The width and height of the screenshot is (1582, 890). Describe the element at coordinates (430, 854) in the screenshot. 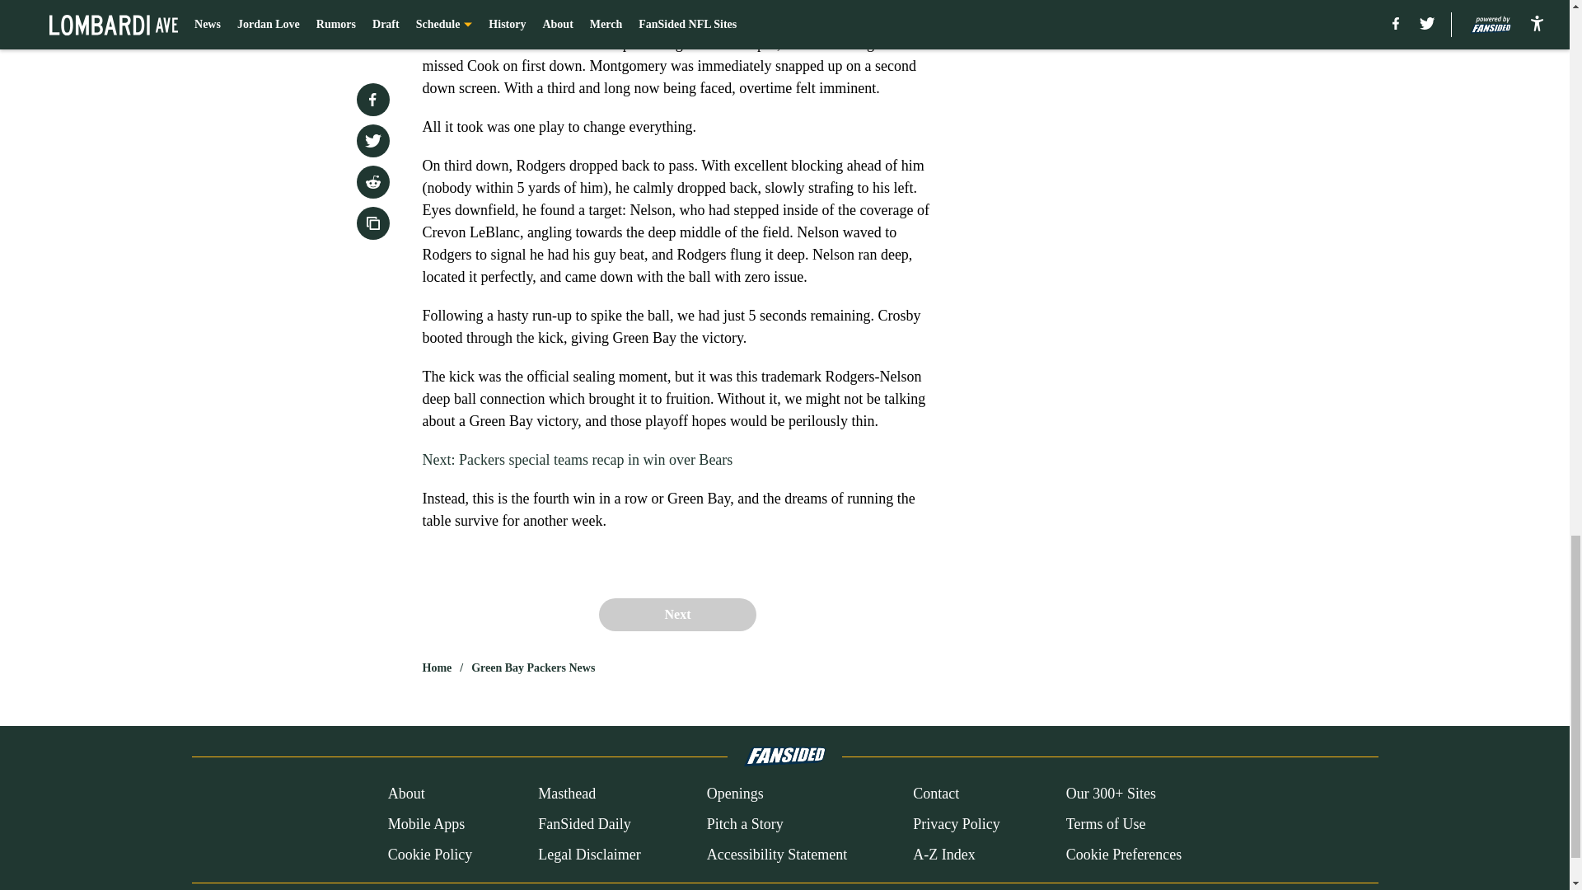

I see `Cookie Policy` at that location.